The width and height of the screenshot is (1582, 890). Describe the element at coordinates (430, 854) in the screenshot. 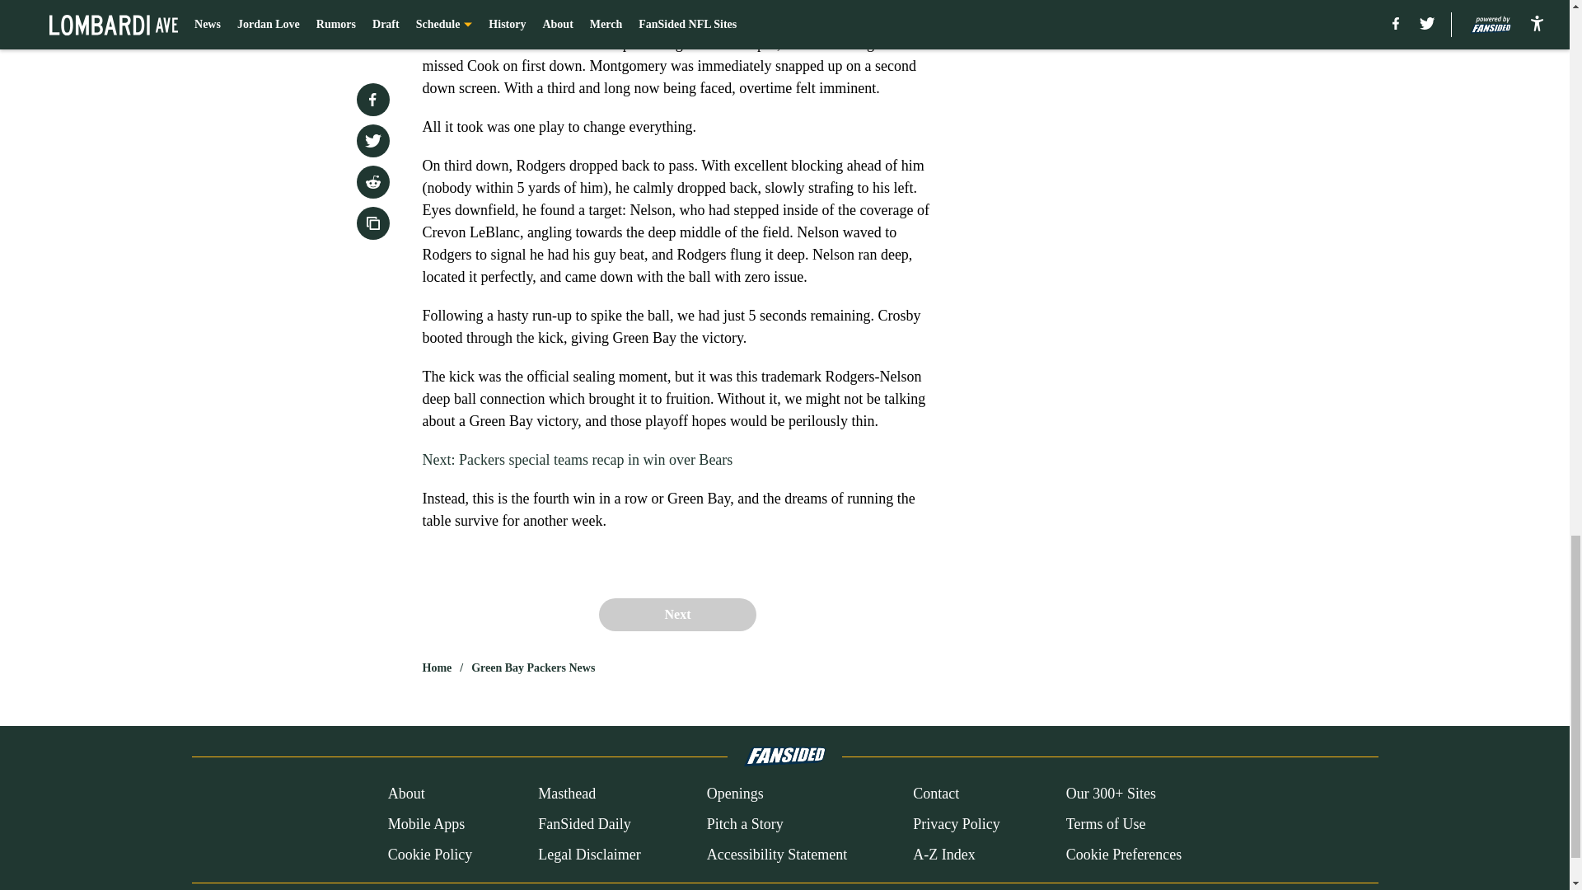

I see `Cookie Policy` at that location.